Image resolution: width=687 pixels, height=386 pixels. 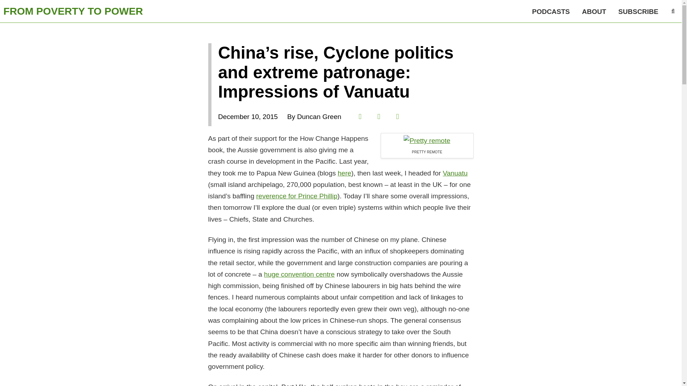 I want to click on Vanuatu, so click(x=454, y=173).